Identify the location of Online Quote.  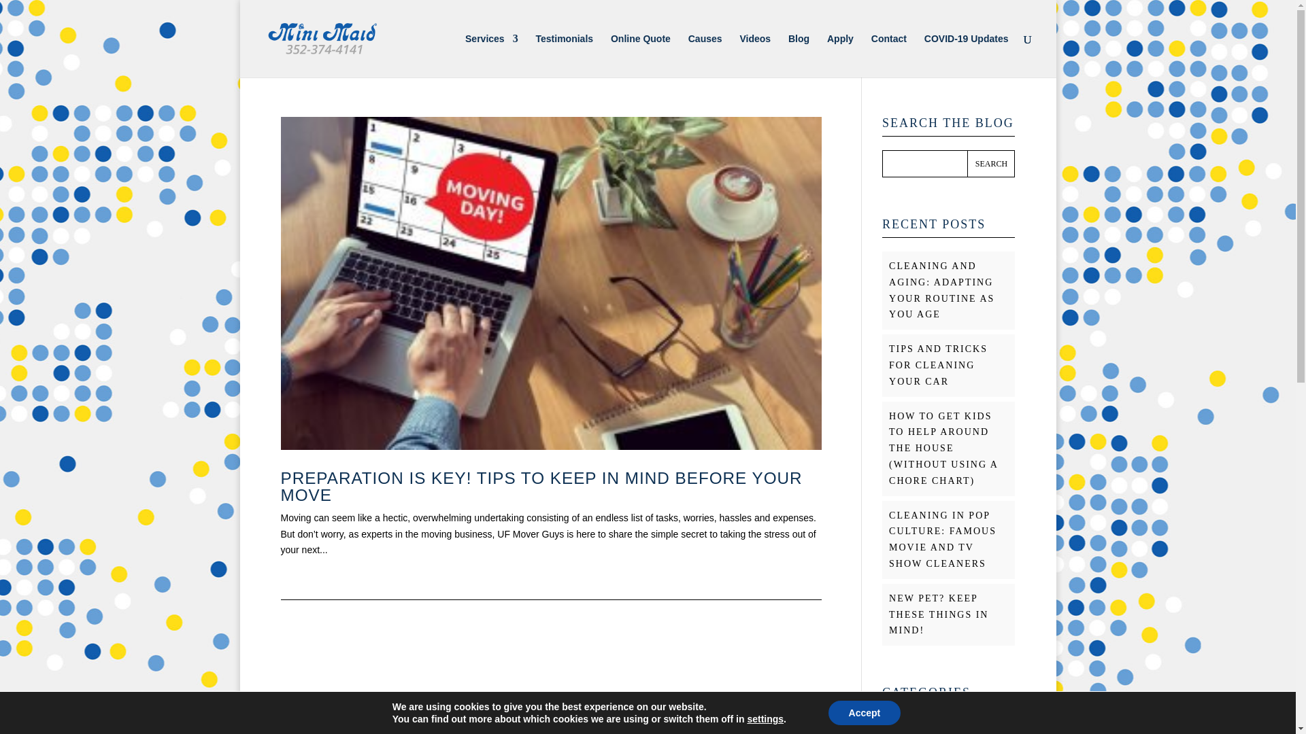
(641, 56).